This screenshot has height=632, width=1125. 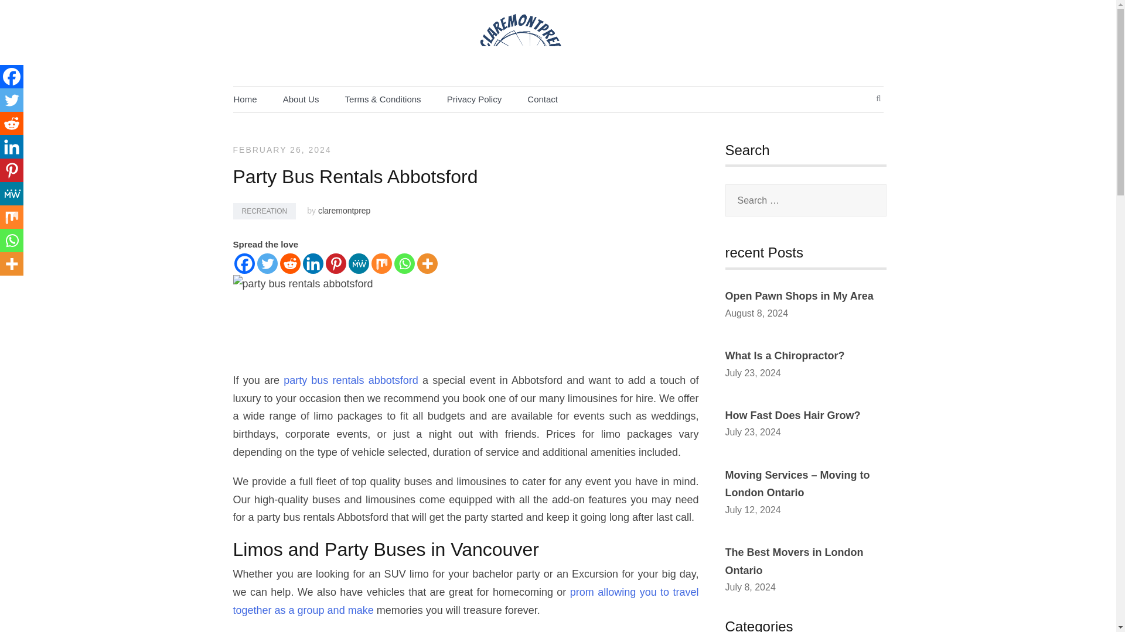 I want to click on Linkedin, so click(x=313, y=263).